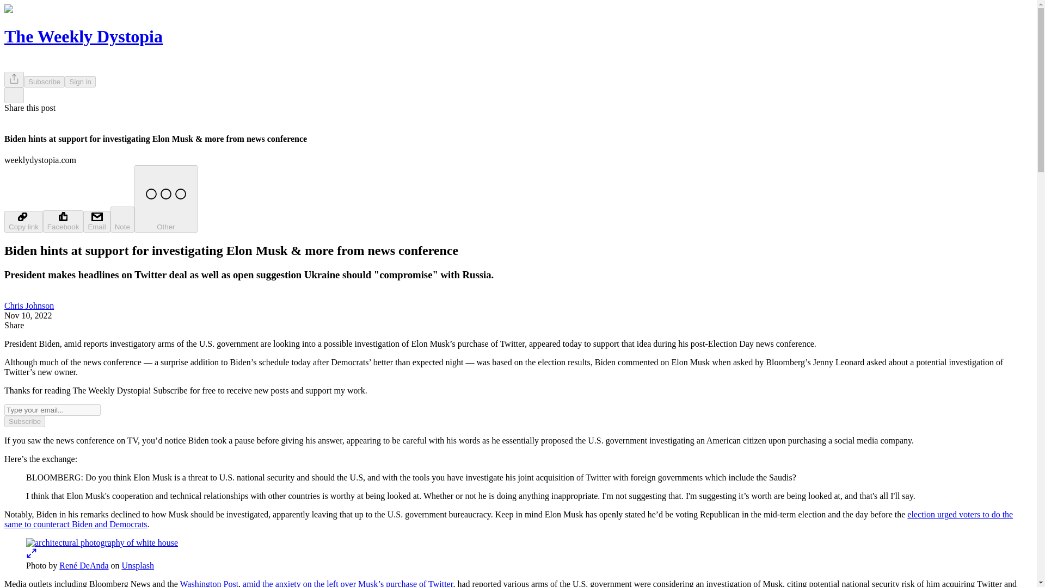 The width and height of the screenshot is (1045, 587). Describe the element at coordinates (23, 221) in the screenshot. I see `Copy link` at that location.